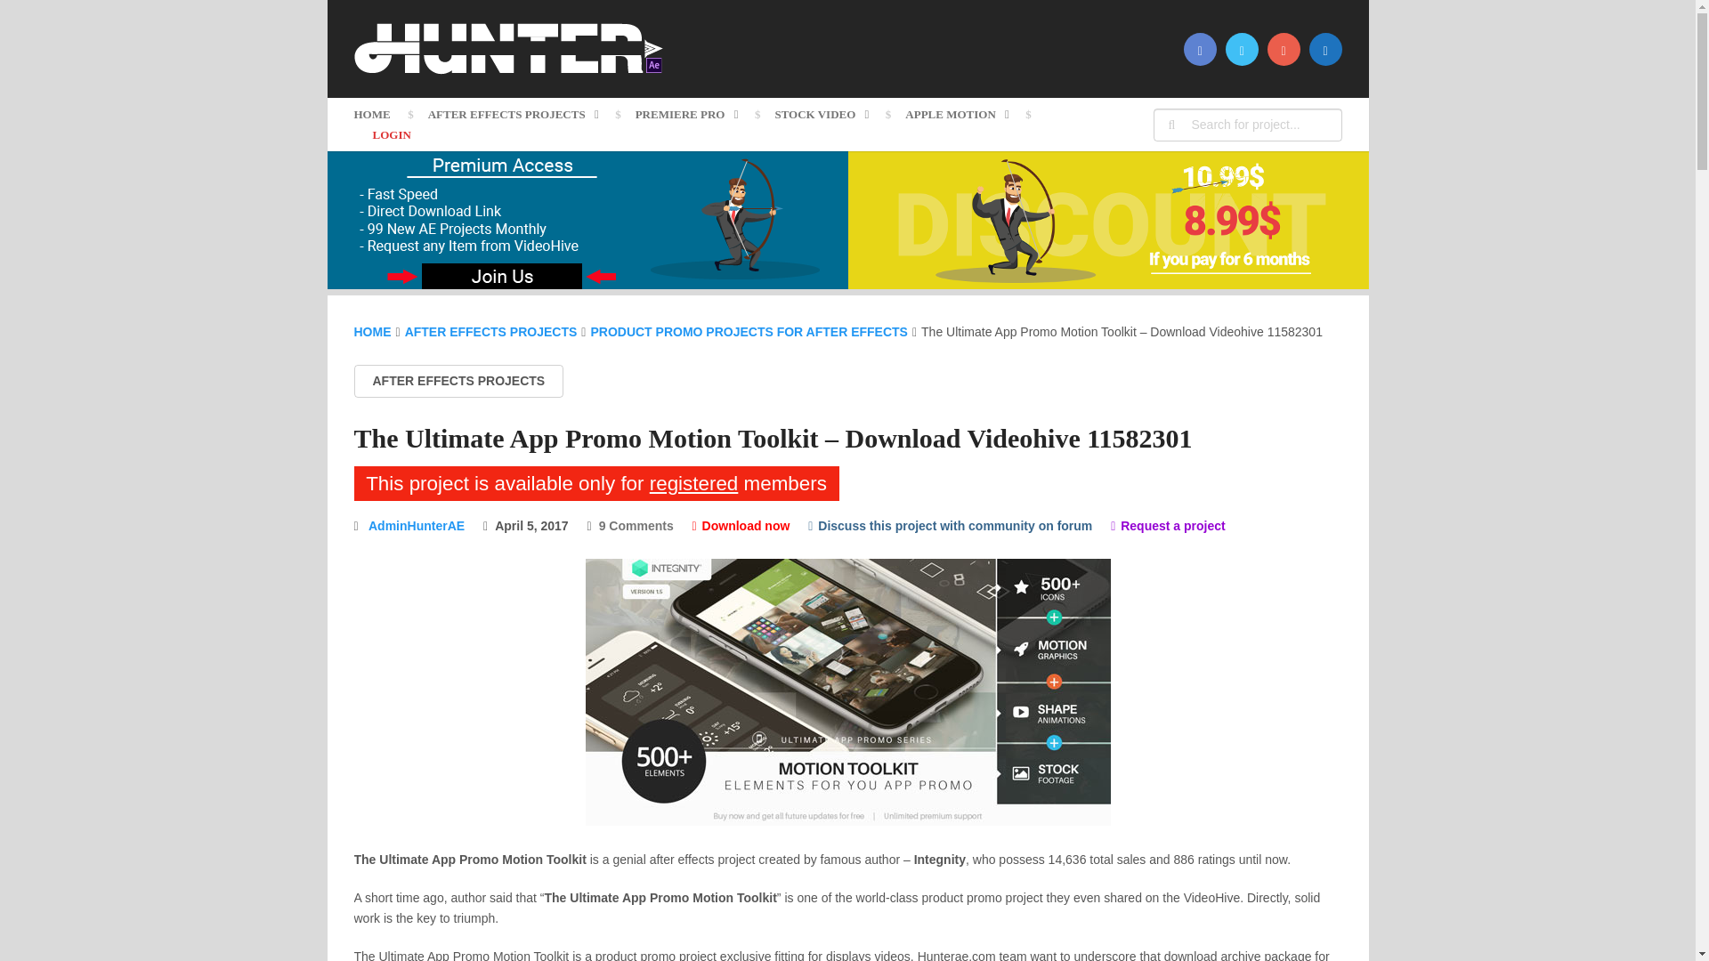  What do you see at coordinates (417, 526) in the screenshot?
I see `Posts by AdminHunterAE` at bounding box center [417, 526].